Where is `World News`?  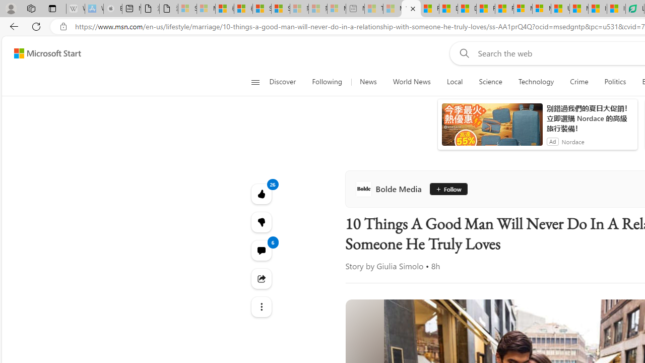
World News is located at coordinates (412, 82).